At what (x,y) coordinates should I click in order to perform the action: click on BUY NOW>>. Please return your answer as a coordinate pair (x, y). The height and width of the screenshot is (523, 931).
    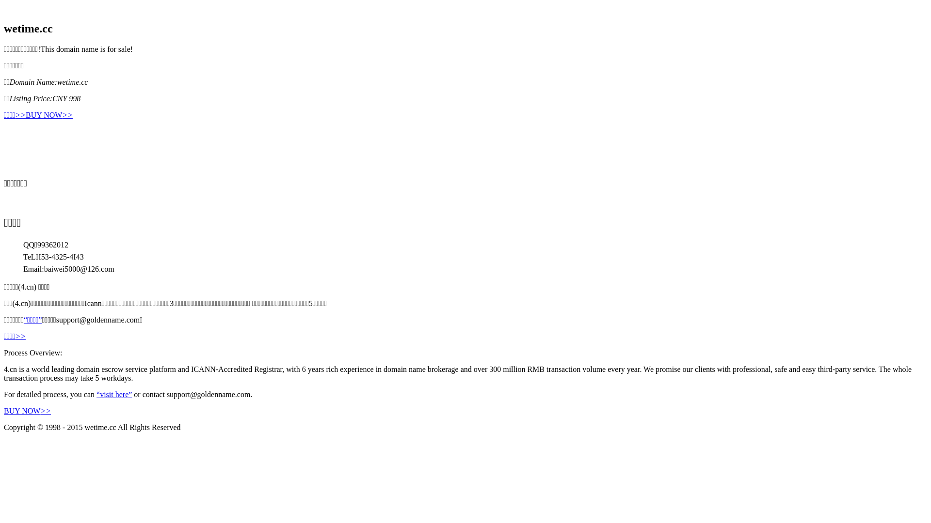
    Looking at the image, I should click on (27, 411).